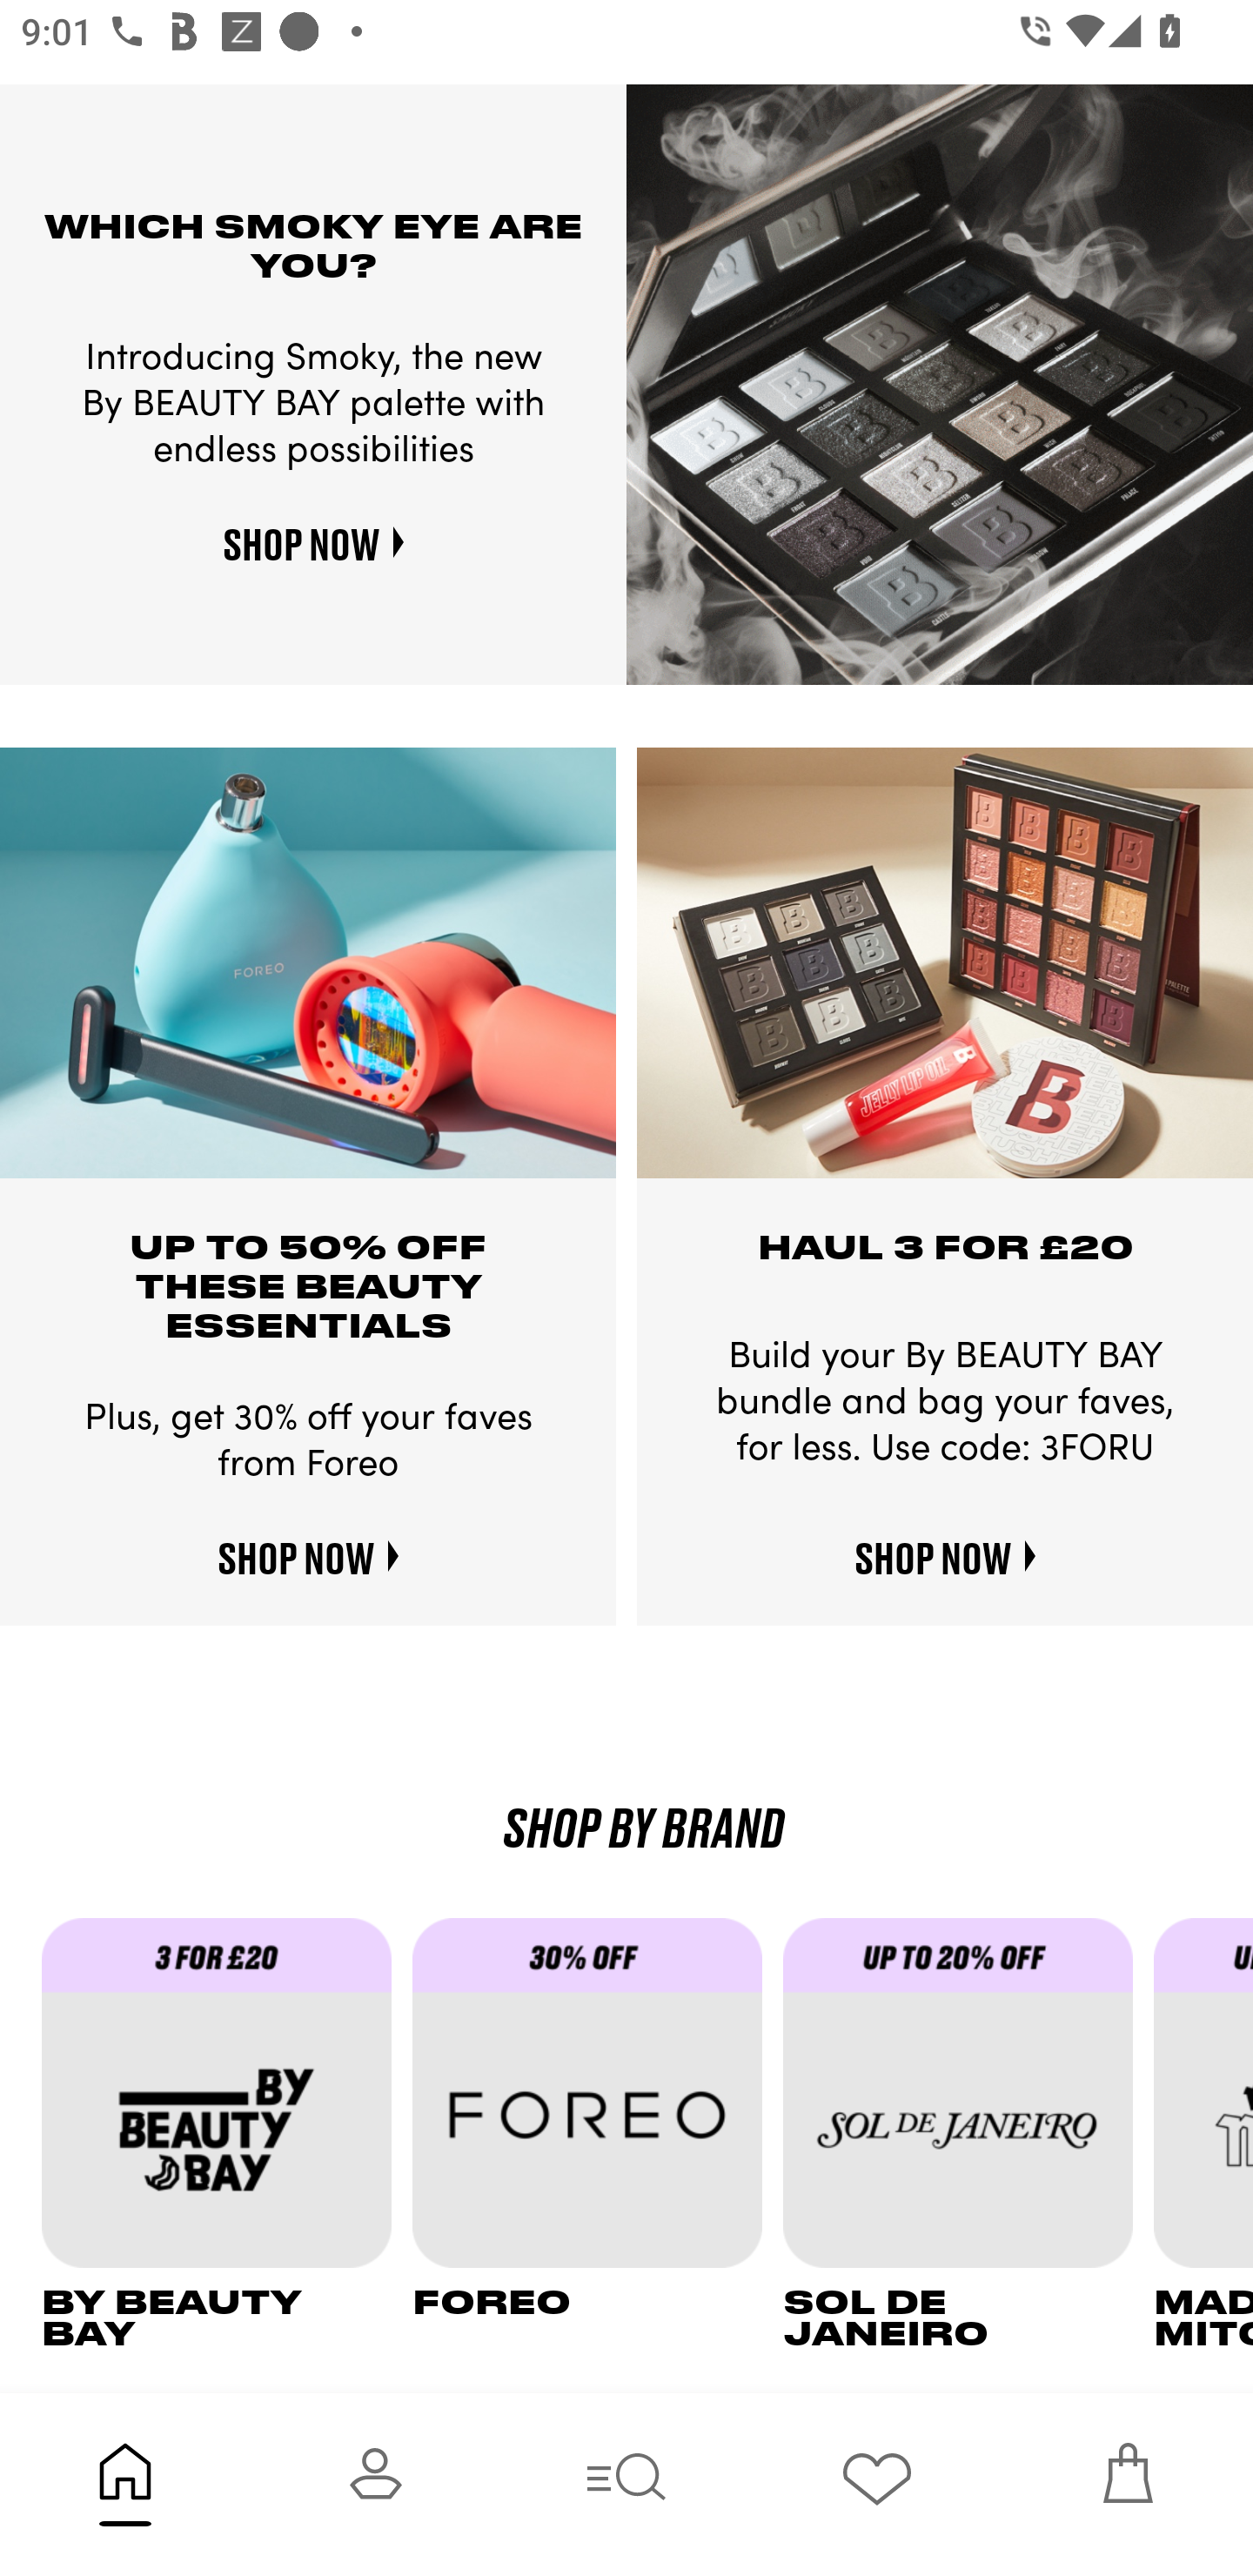  Describe the element at coordinates (226, 2136) in the screenshot. I see `BY BEAUTY BAY` at that location.